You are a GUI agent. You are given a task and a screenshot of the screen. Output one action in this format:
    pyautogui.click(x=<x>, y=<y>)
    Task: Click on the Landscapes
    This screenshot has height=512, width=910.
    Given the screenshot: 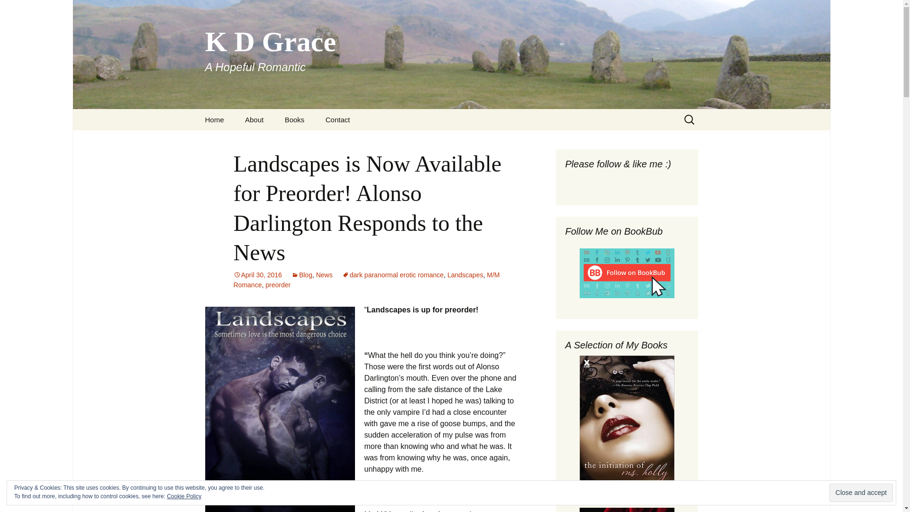 What is the action you would take?
    pyautogui.click(x=295, y=119)
    